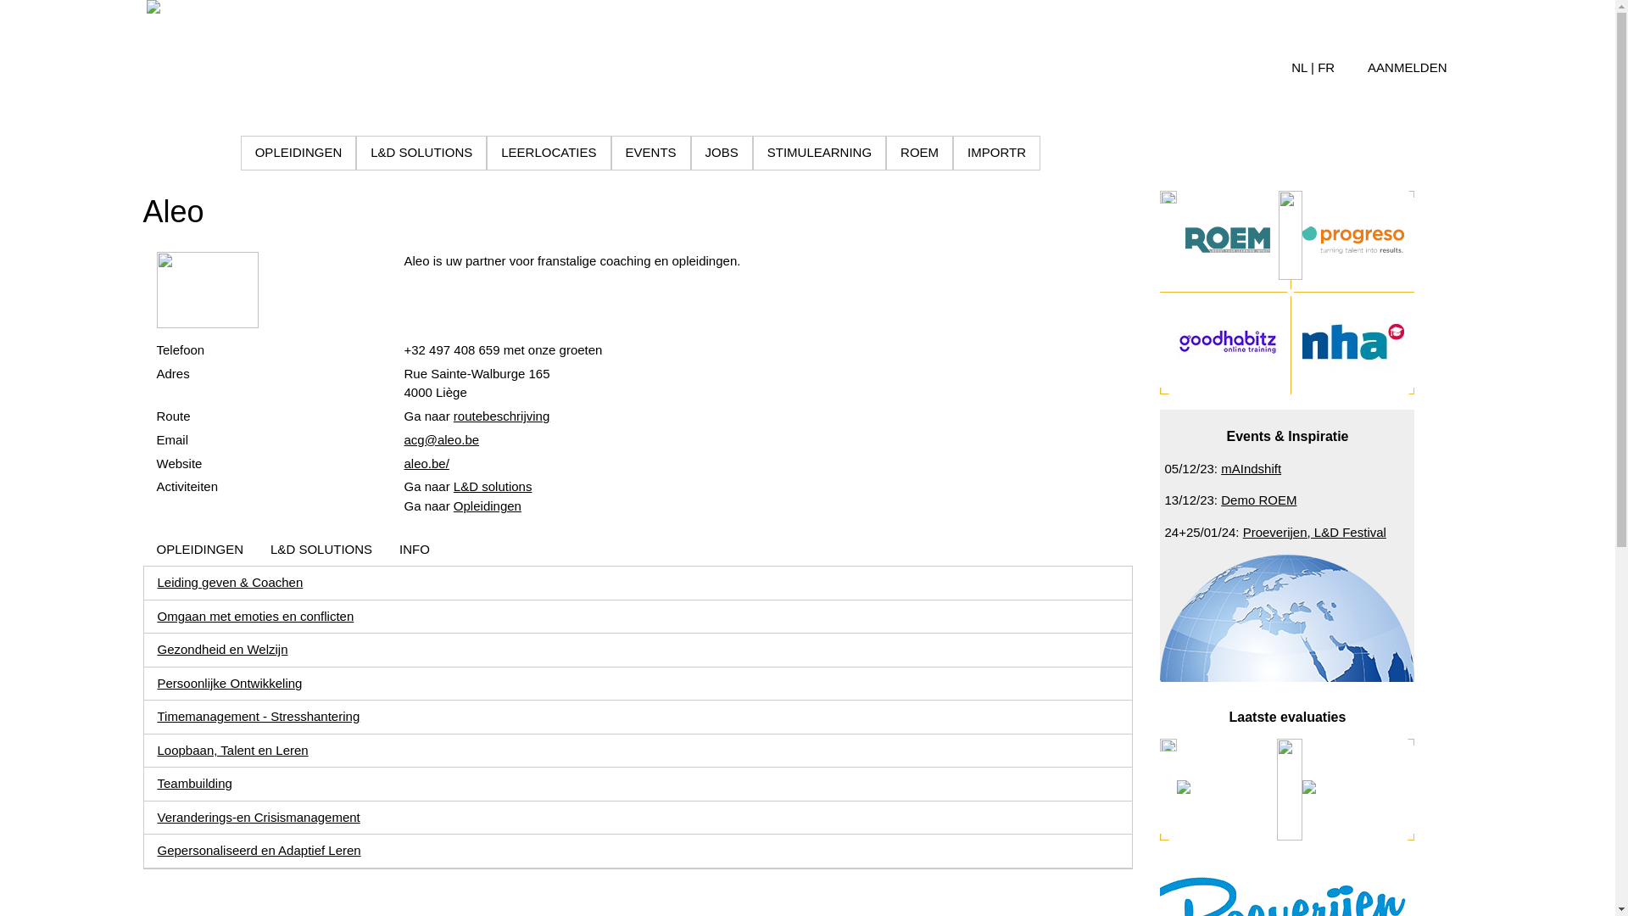 The height and width of the screenshot is (916, 1628). Describe the element at coordinates (919, 153) in the screenshot. I see `ROEM` at that location.